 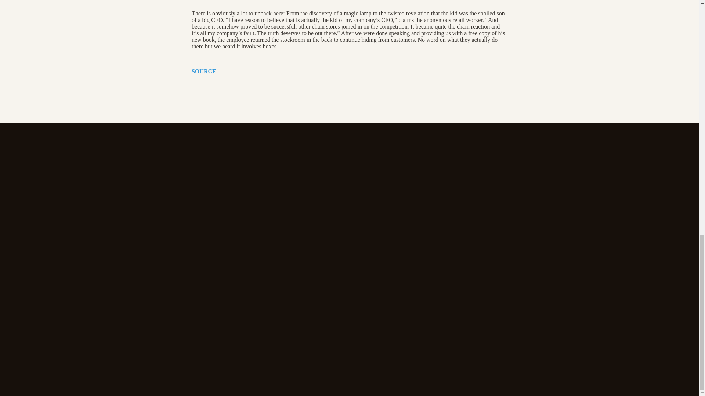 What do you see at coordinates (200, 232) in the screenshot?
I see `About` at bounding box center [200, 232].